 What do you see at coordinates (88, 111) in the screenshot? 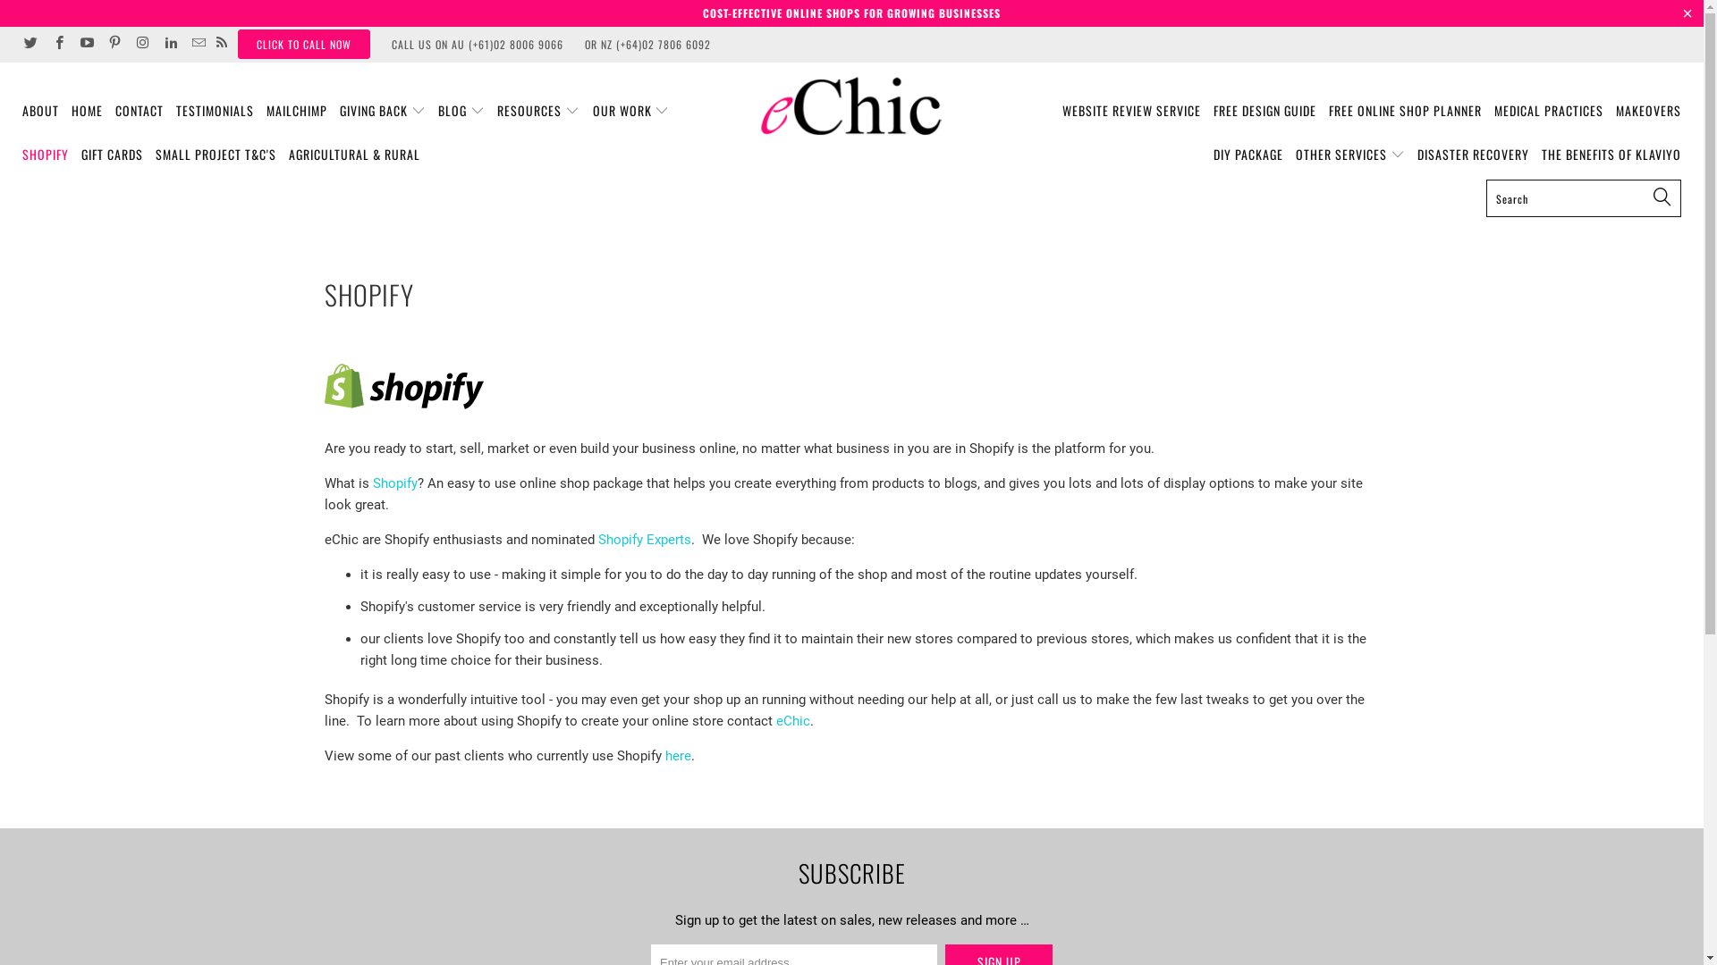
I see `HOME` at bounding box center [88, 111].